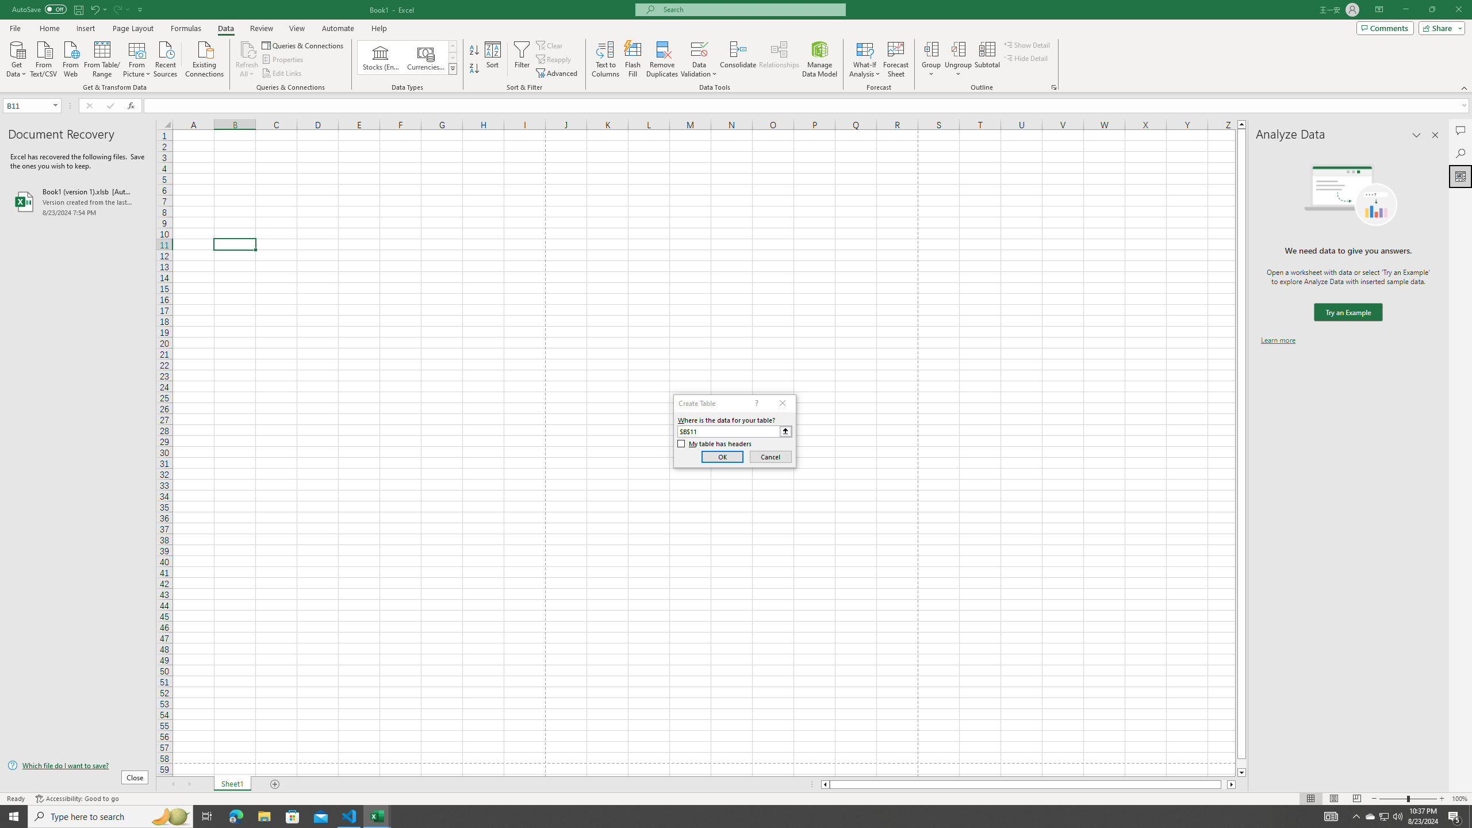 This screenshot has height=828, width=1472. Describe the element at coordinates (605, 59) in the screenshot. I see `Text to Columns...` at that location.